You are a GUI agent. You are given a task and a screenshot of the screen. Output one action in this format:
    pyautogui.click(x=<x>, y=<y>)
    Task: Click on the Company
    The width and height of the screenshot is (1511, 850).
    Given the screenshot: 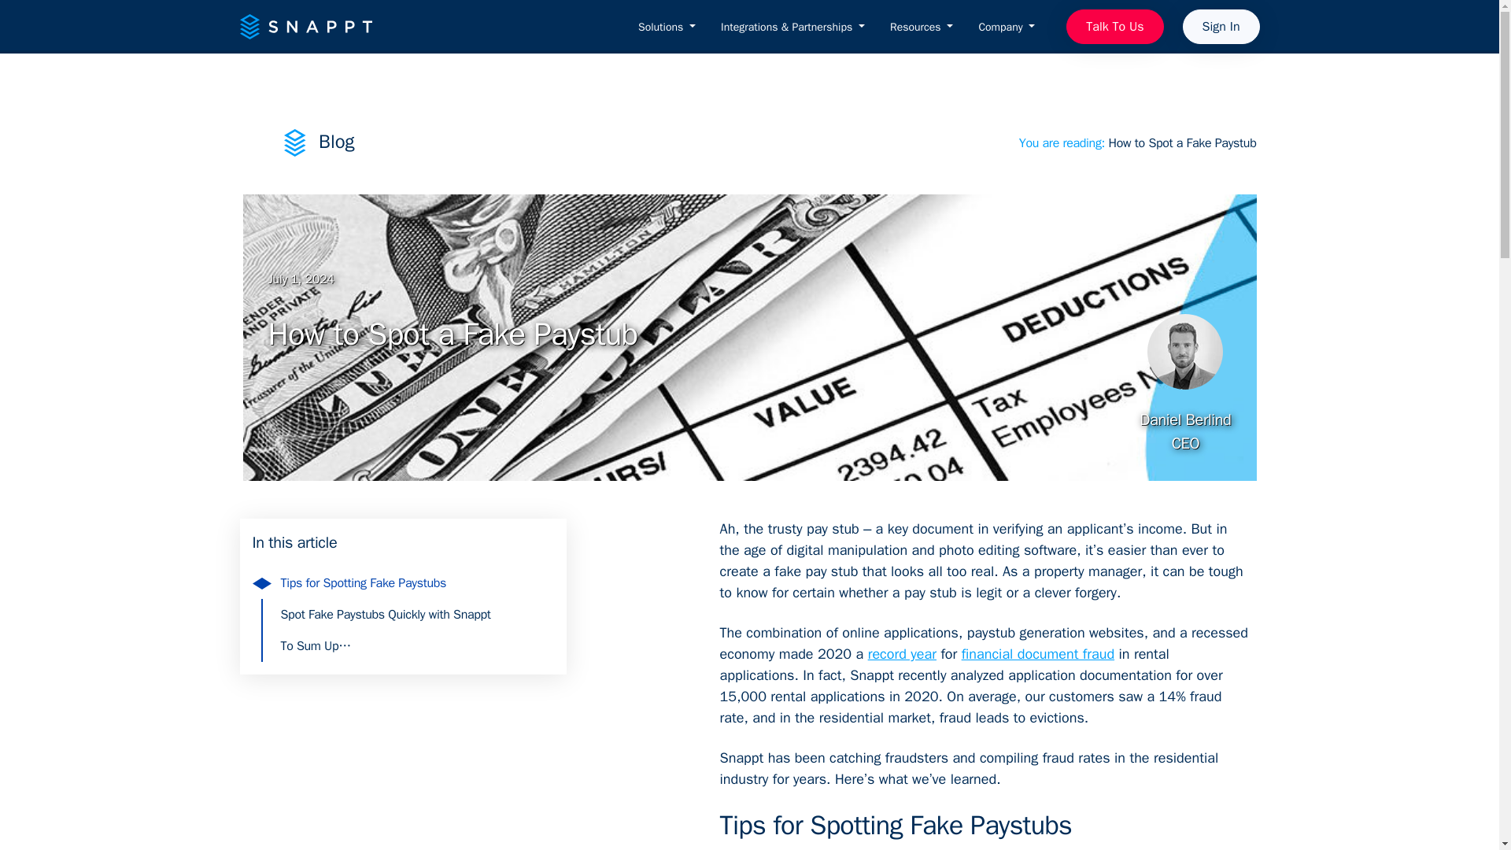 What is the action you would take?
    pyautogui.click(x=1006, y=27)
    